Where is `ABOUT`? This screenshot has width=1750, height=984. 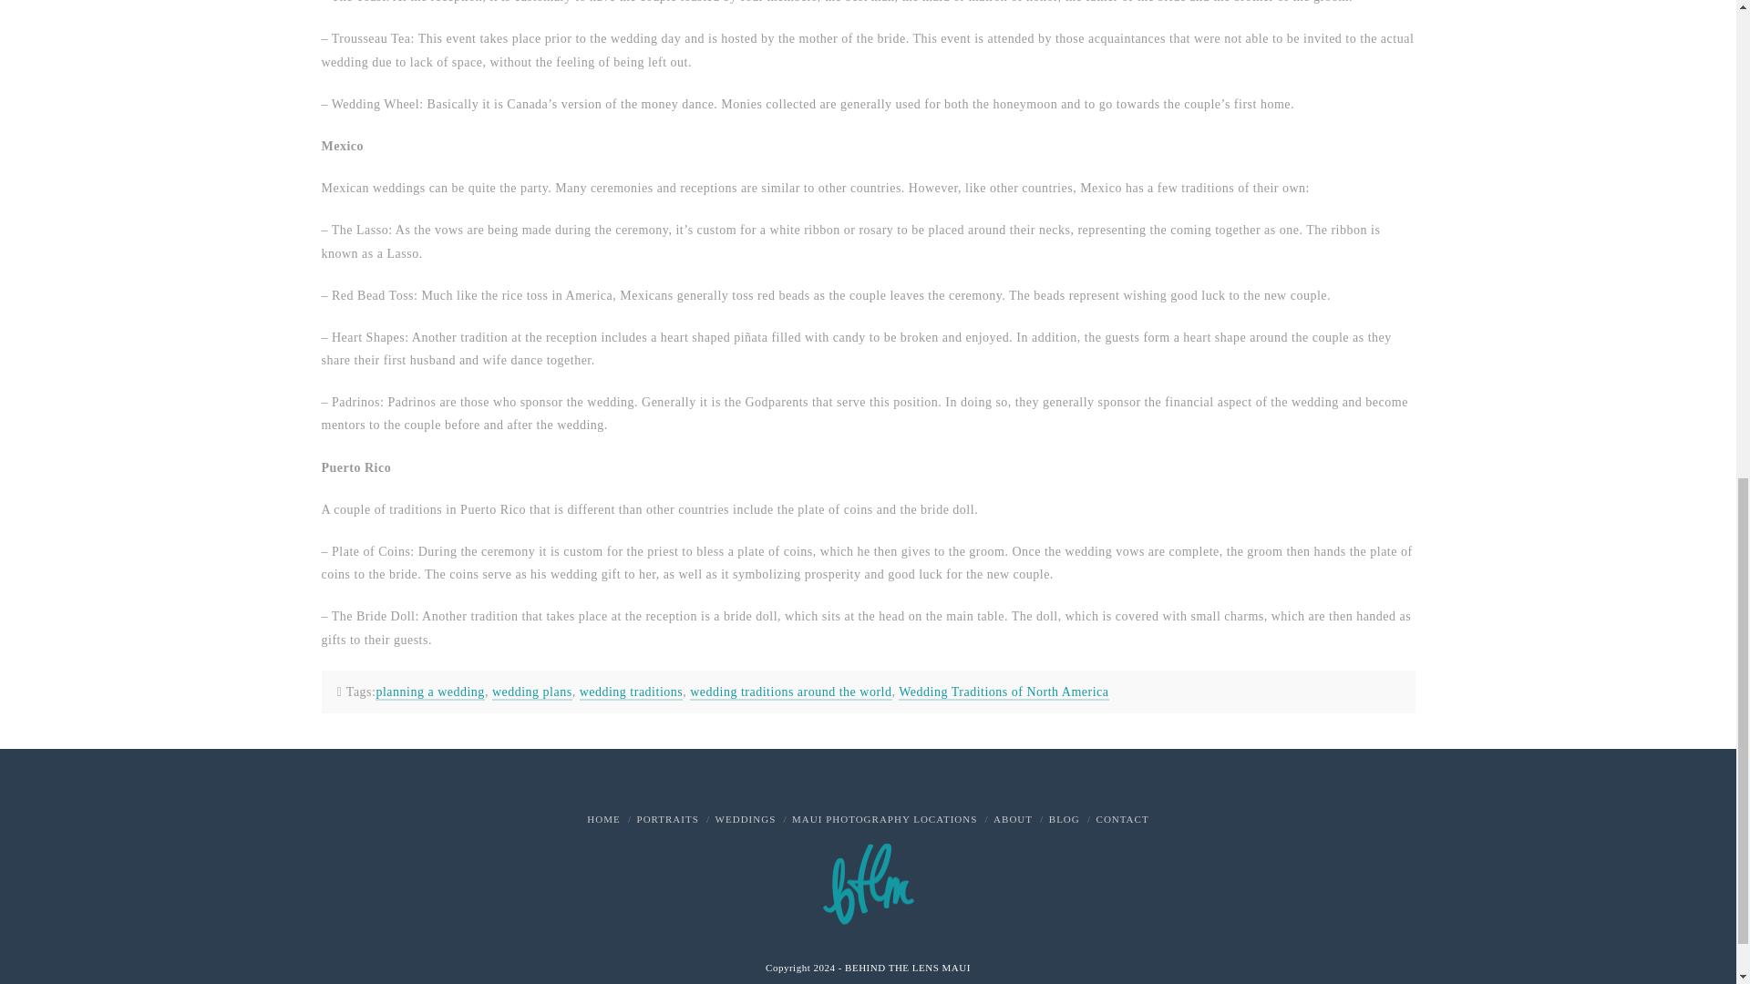 ABOUT is located at coordinates (1013, 819).